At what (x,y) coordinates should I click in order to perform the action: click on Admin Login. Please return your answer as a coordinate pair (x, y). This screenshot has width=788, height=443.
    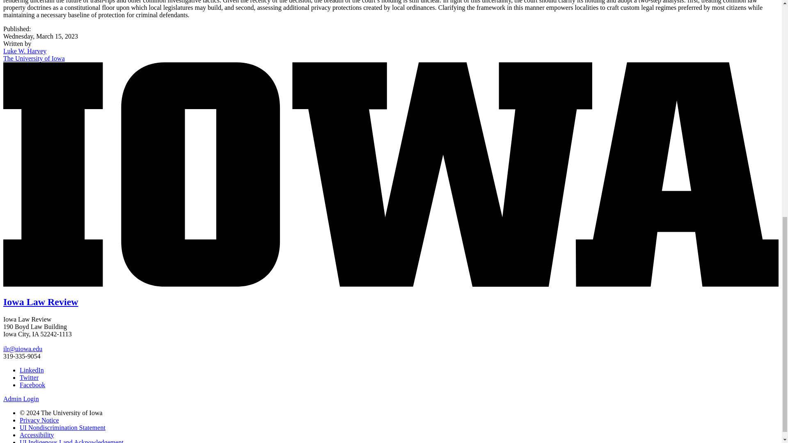
    Looking at the image, I should click on (21, 399).